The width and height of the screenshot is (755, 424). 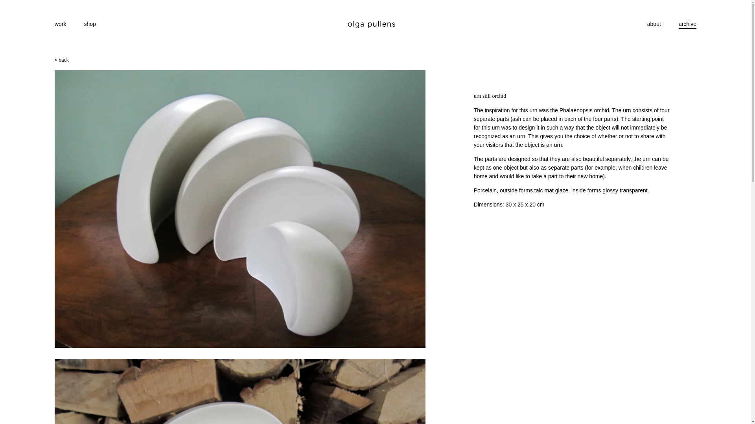 I want to click on work, so click(x=60, y=24).